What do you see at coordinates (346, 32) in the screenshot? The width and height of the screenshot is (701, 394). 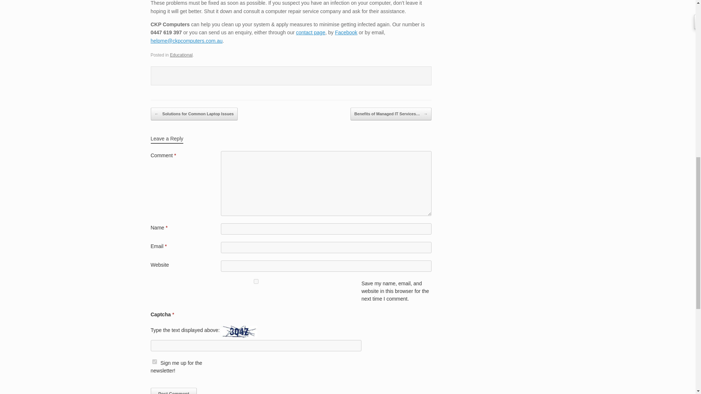 I see `Facebook` at bounding box center [346, 32].